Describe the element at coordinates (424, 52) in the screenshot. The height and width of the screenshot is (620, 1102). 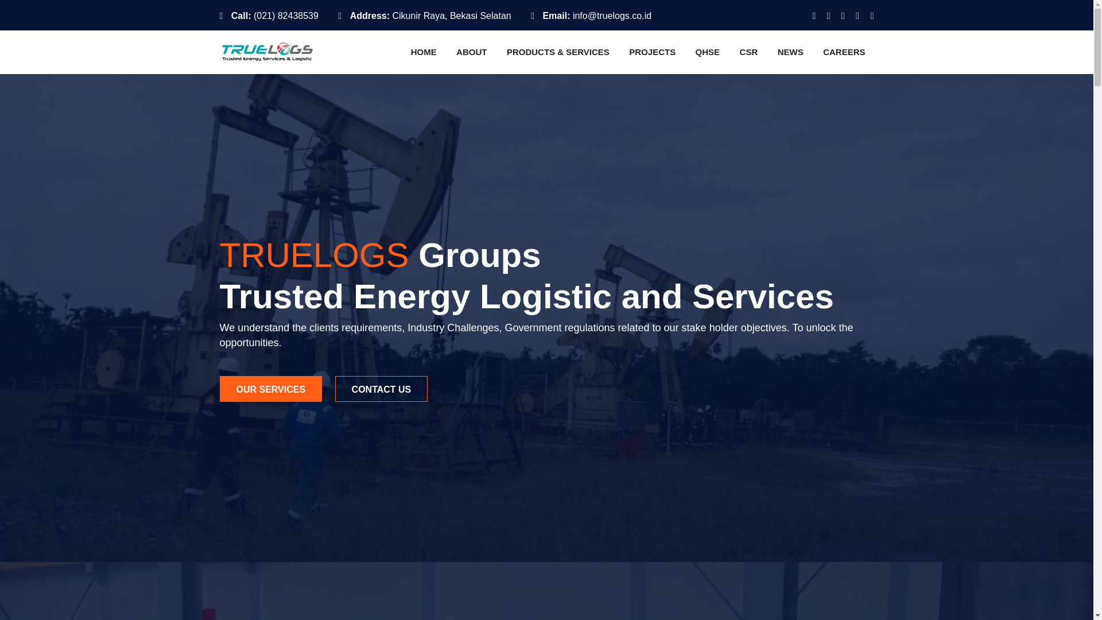
I see `Home` at that location.